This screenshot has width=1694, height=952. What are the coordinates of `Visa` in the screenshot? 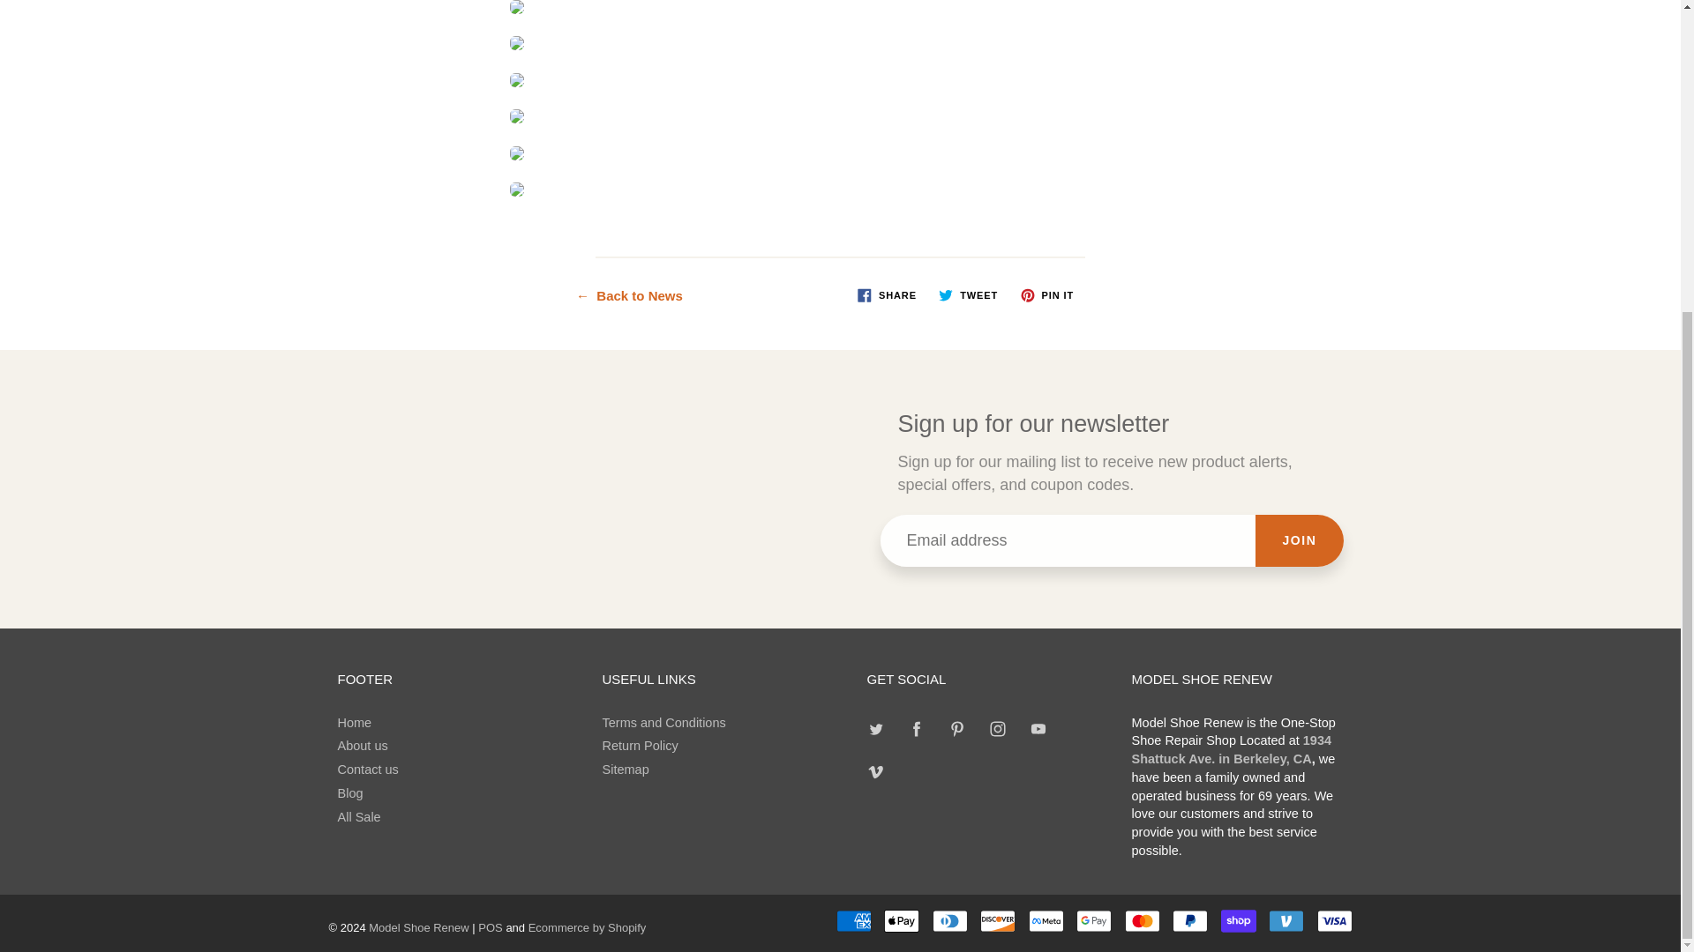 It's located at (1334, 920).